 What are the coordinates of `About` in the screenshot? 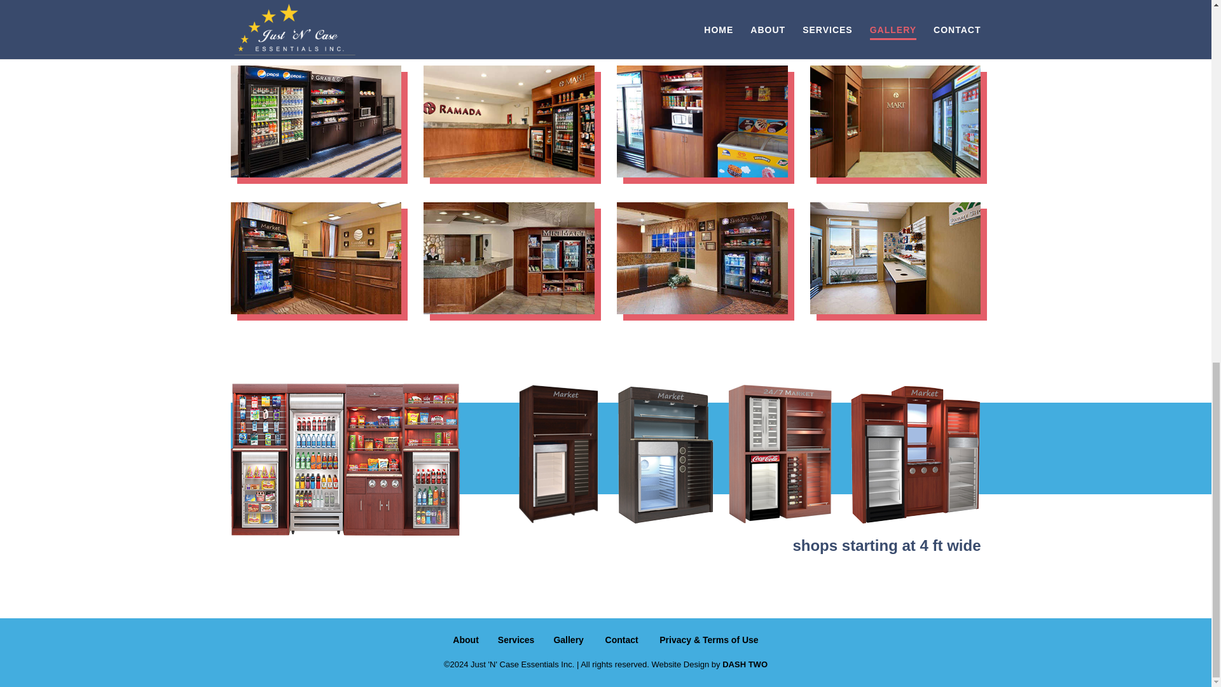 It's located at (466, 640).